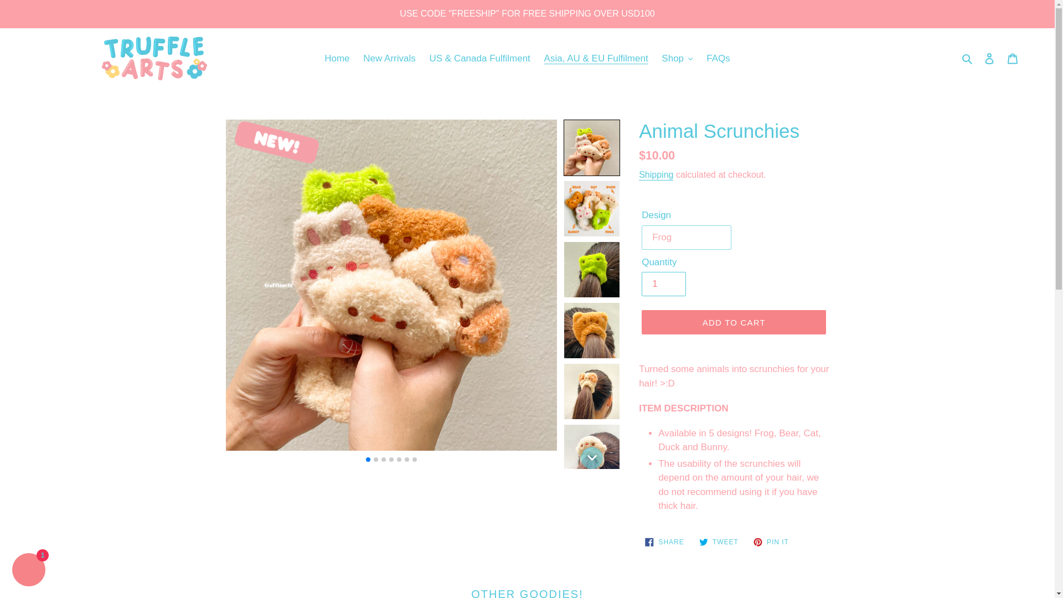  Describe the element at coordinates (337, 59) in the screenshot. I see `Home` at that location.